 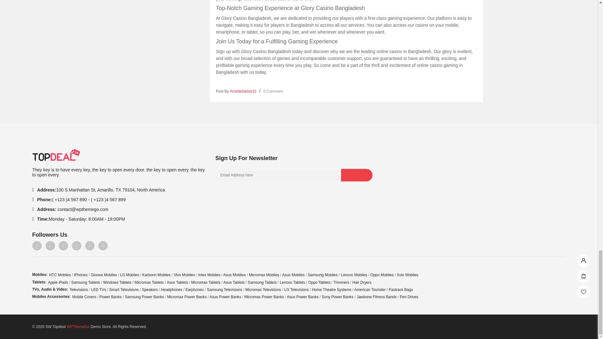 I want to click on Google Plus, so click(x=89, y=245).